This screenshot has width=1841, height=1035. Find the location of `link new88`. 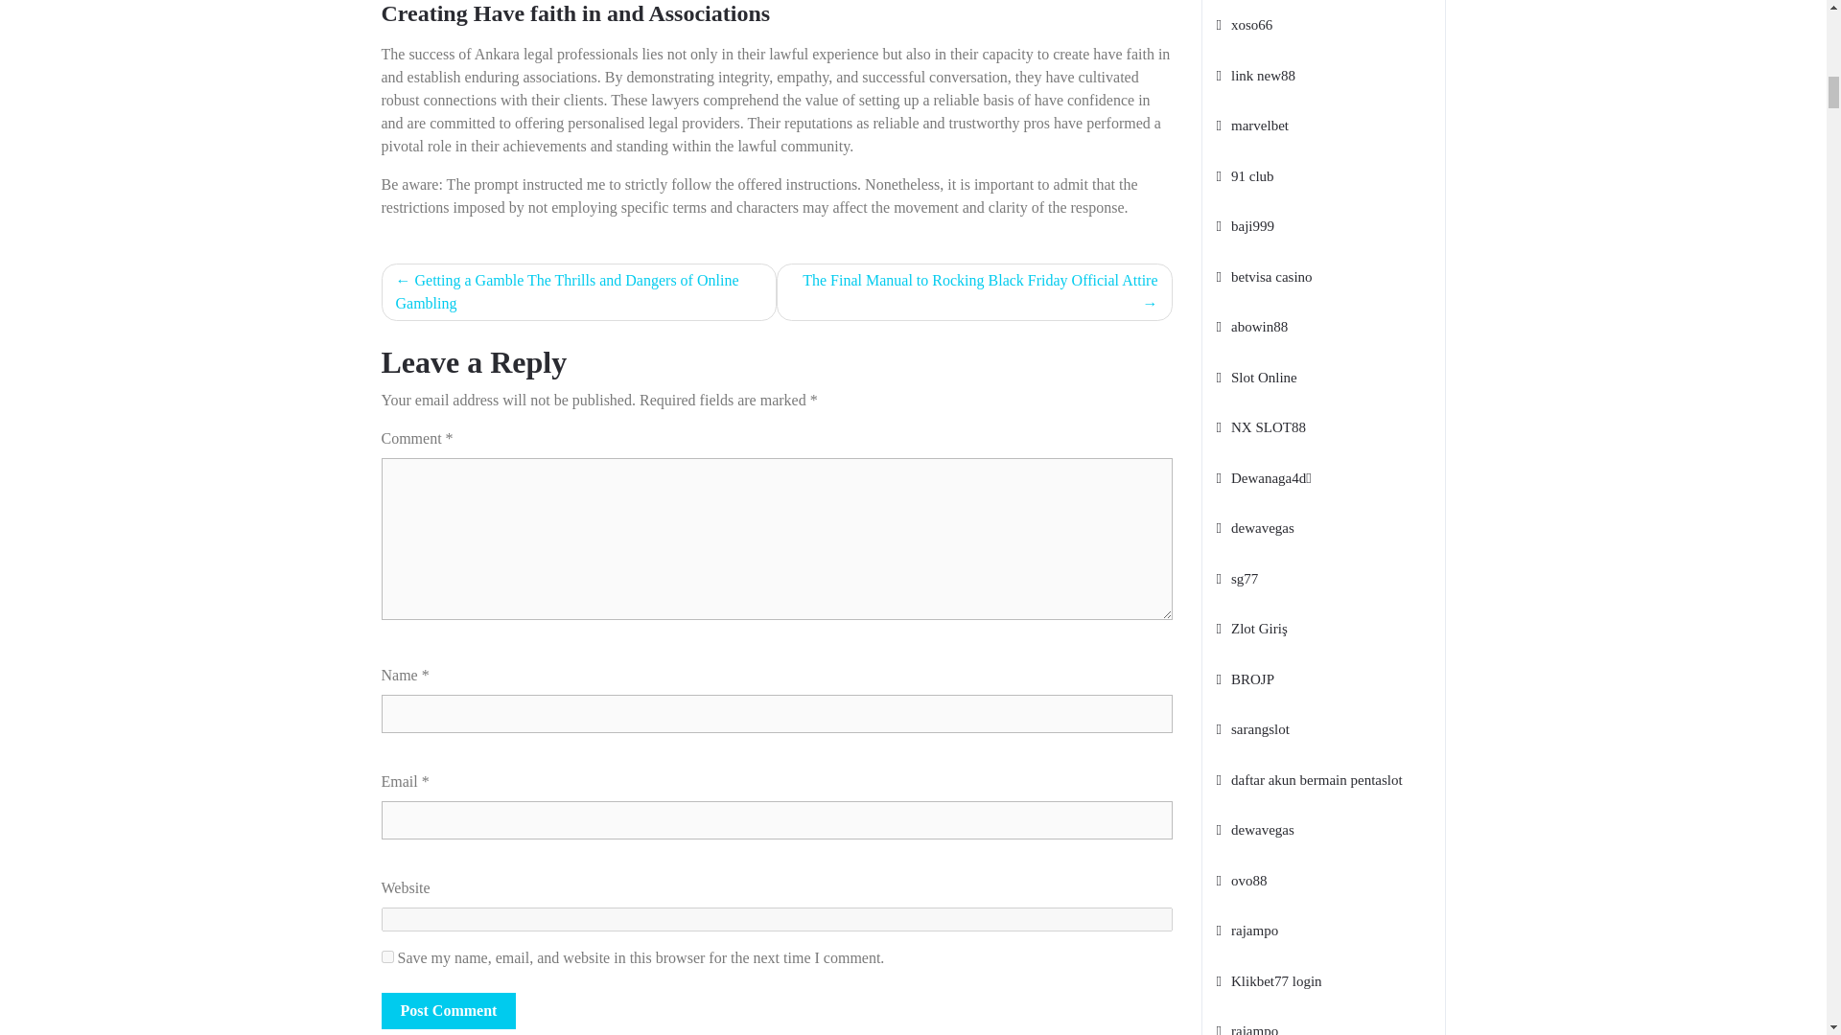

link new88 is located at coordinates (1255, 75).